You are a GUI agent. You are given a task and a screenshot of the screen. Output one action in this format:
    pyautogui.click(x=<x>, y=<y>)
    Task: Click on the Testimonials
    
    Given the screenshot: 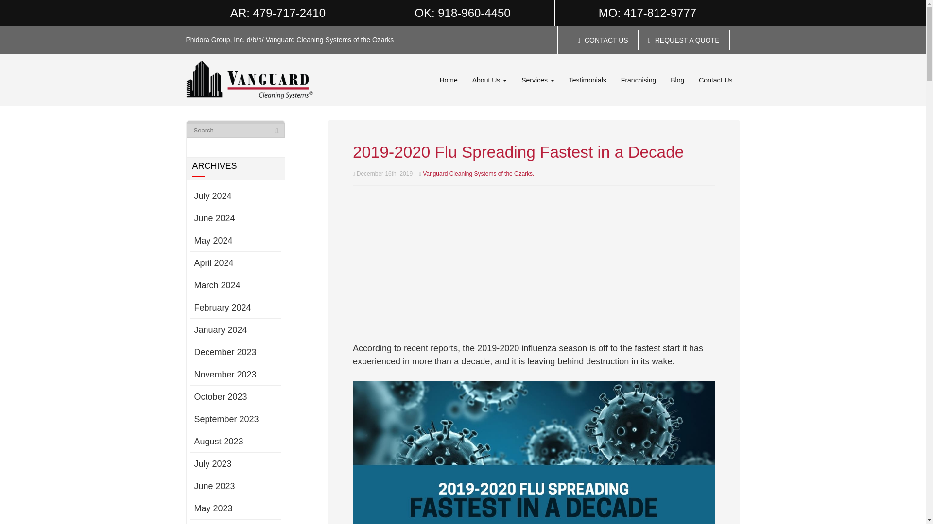 What is the action you would take?
    pyautogui.click(x=587, y=80)
    